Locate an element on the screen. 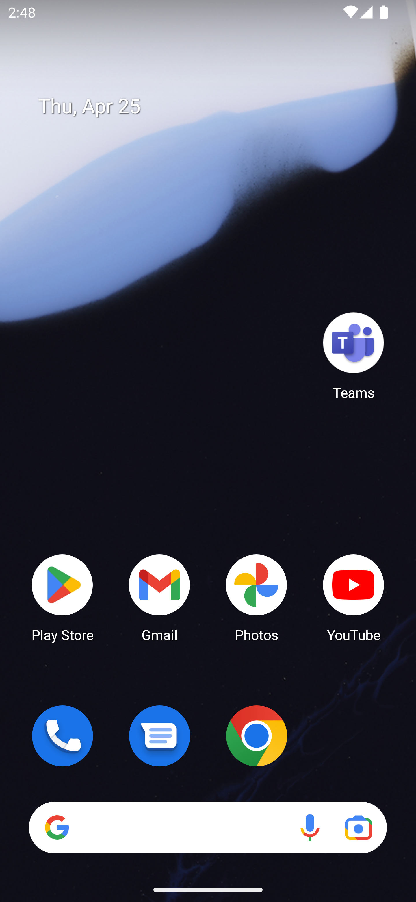 This screenshot has width=416, height=902. Photos is located at coordinates (257, 597).